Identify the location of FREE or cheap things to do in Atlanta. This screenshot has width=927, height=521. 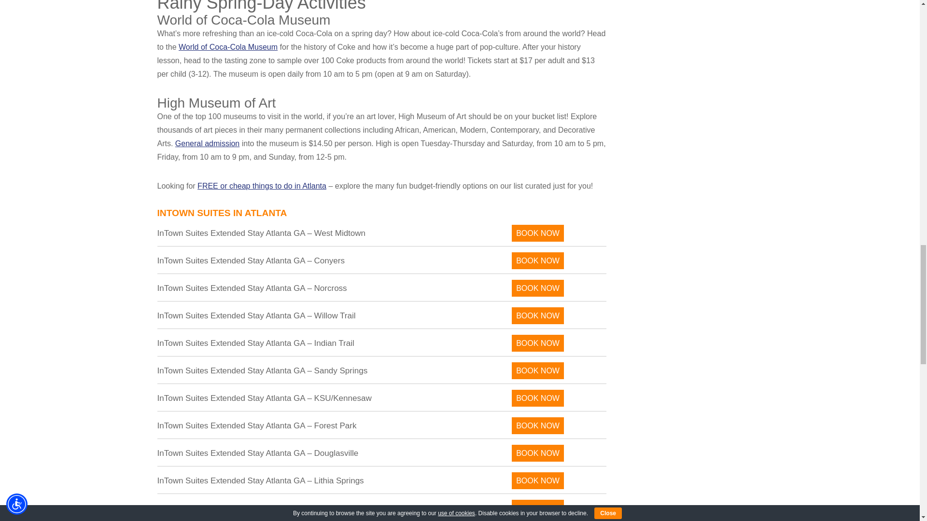
(262, 186).